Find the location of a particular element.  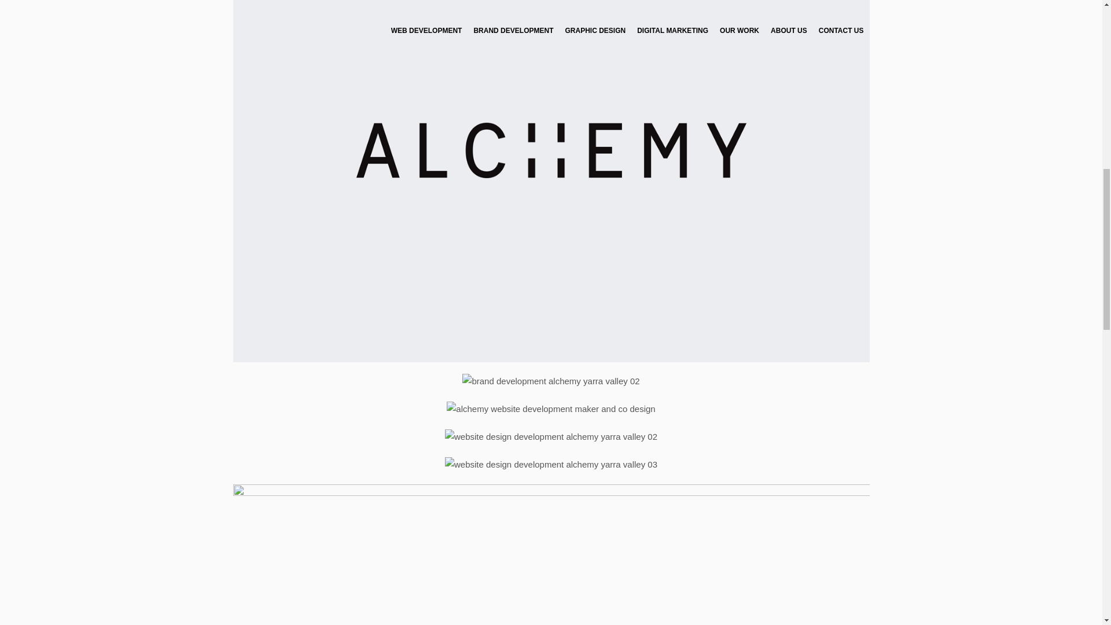

alchemy website development maker and co design is located at coordinates (551, 409).